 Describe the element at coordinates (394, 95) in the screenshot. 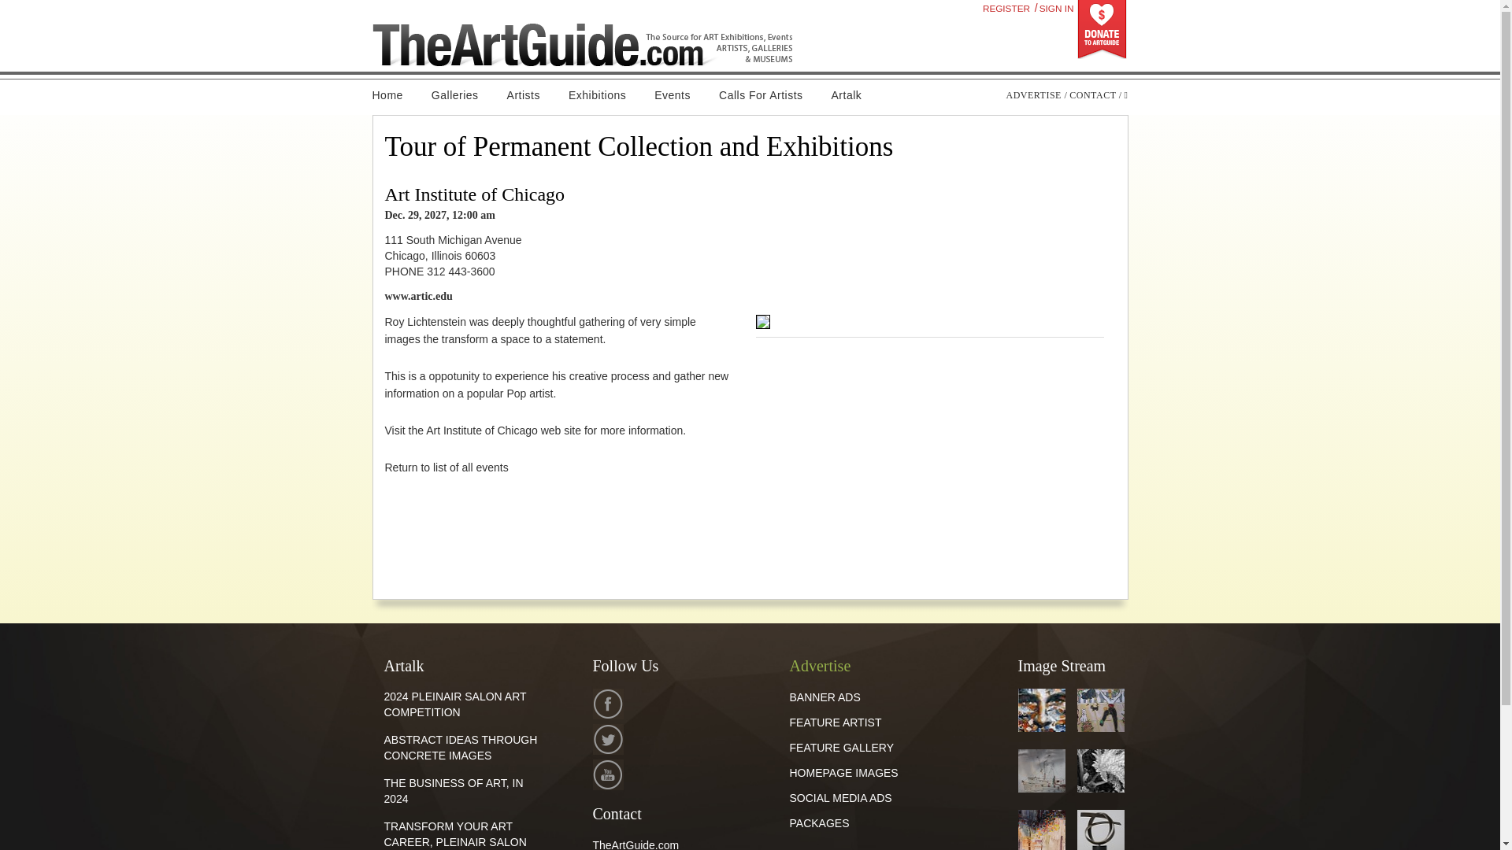

I see `Home` at that location.